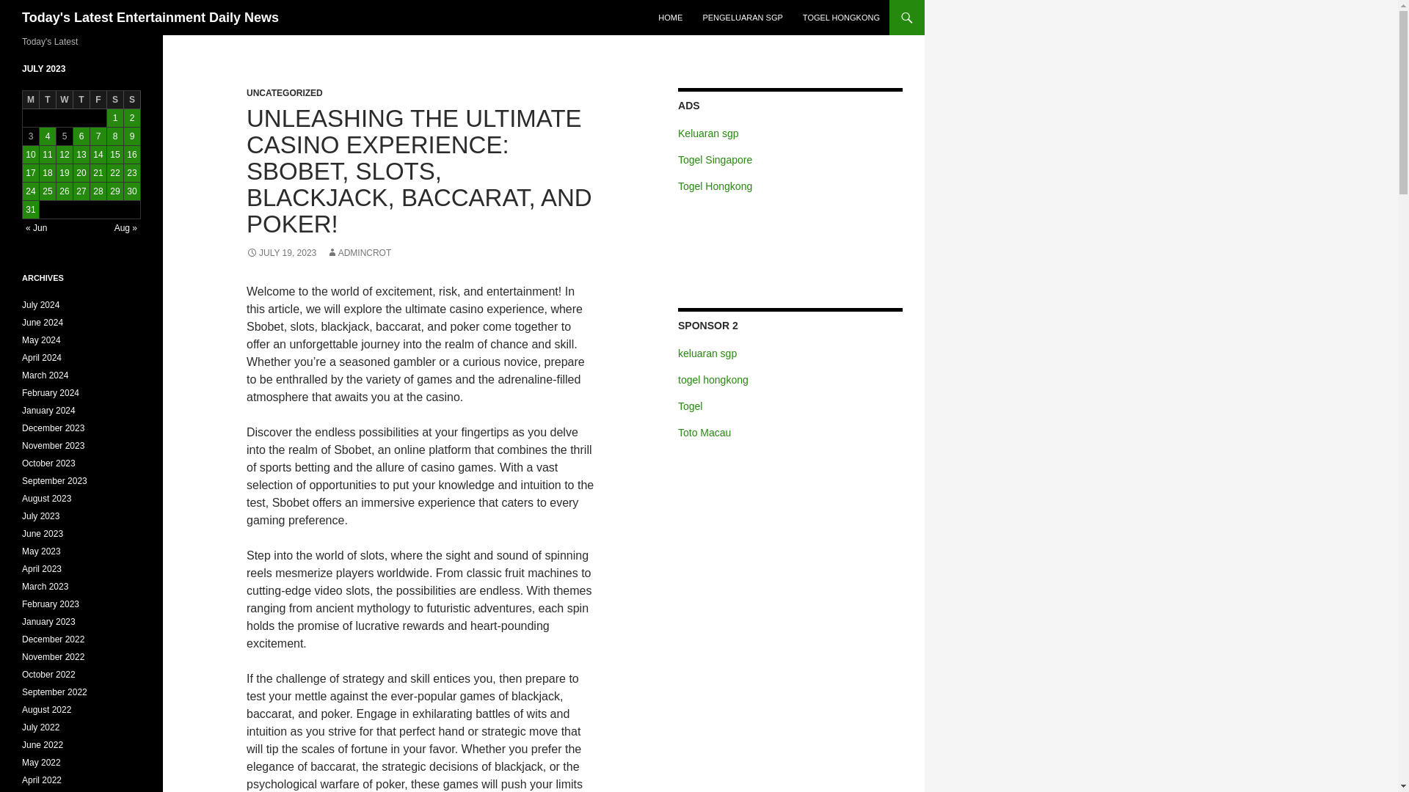 The image size is (1409, 792). Describe the element at coordinates (81, 154) in the screenshot. I see `13` at that location.